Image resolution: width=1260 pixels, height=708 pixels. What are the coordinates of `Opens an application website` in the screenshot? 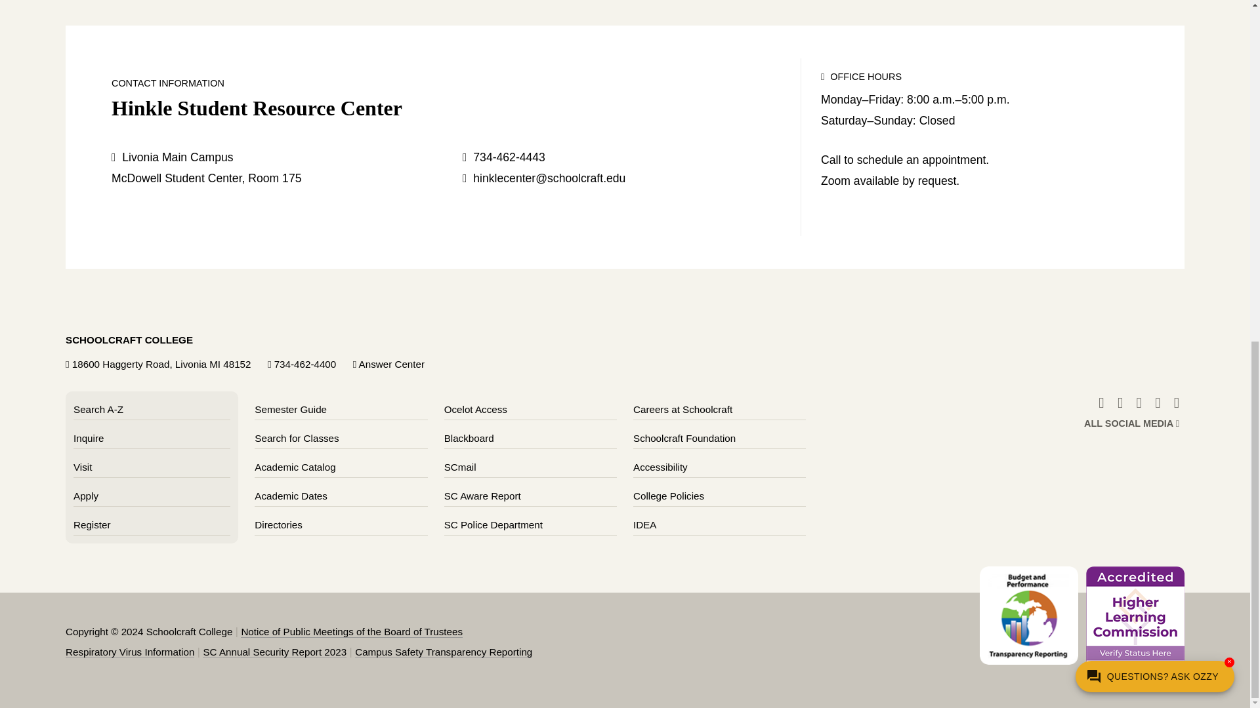 It's located at (85, 496).